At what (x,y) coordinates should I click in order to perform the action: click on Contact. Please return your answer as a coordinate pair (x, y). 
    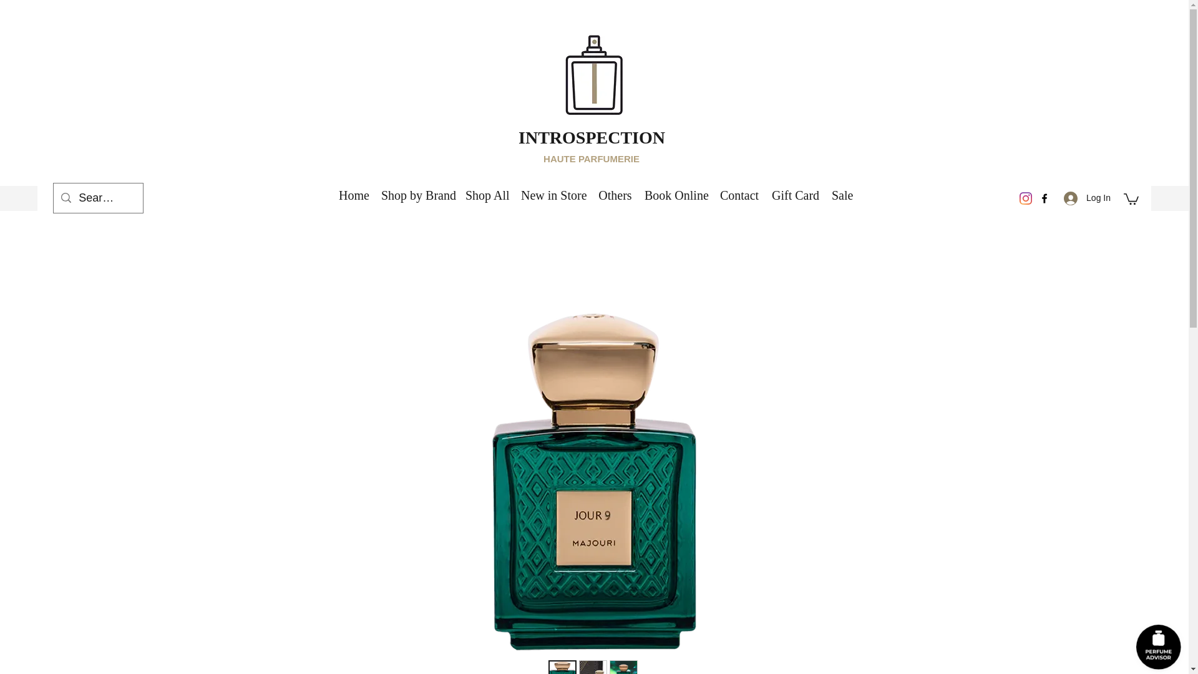
    Looking at the image, I should click on (739, 195).